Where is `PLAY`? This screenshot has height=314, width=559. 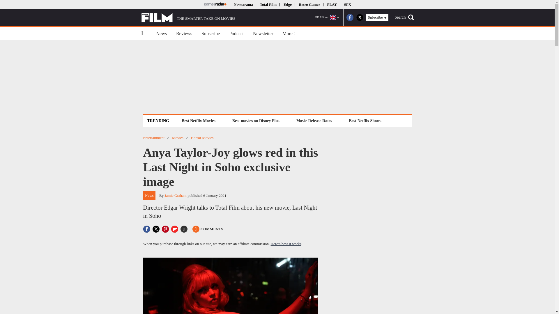 PLAY is located at coordinates (332, 4).